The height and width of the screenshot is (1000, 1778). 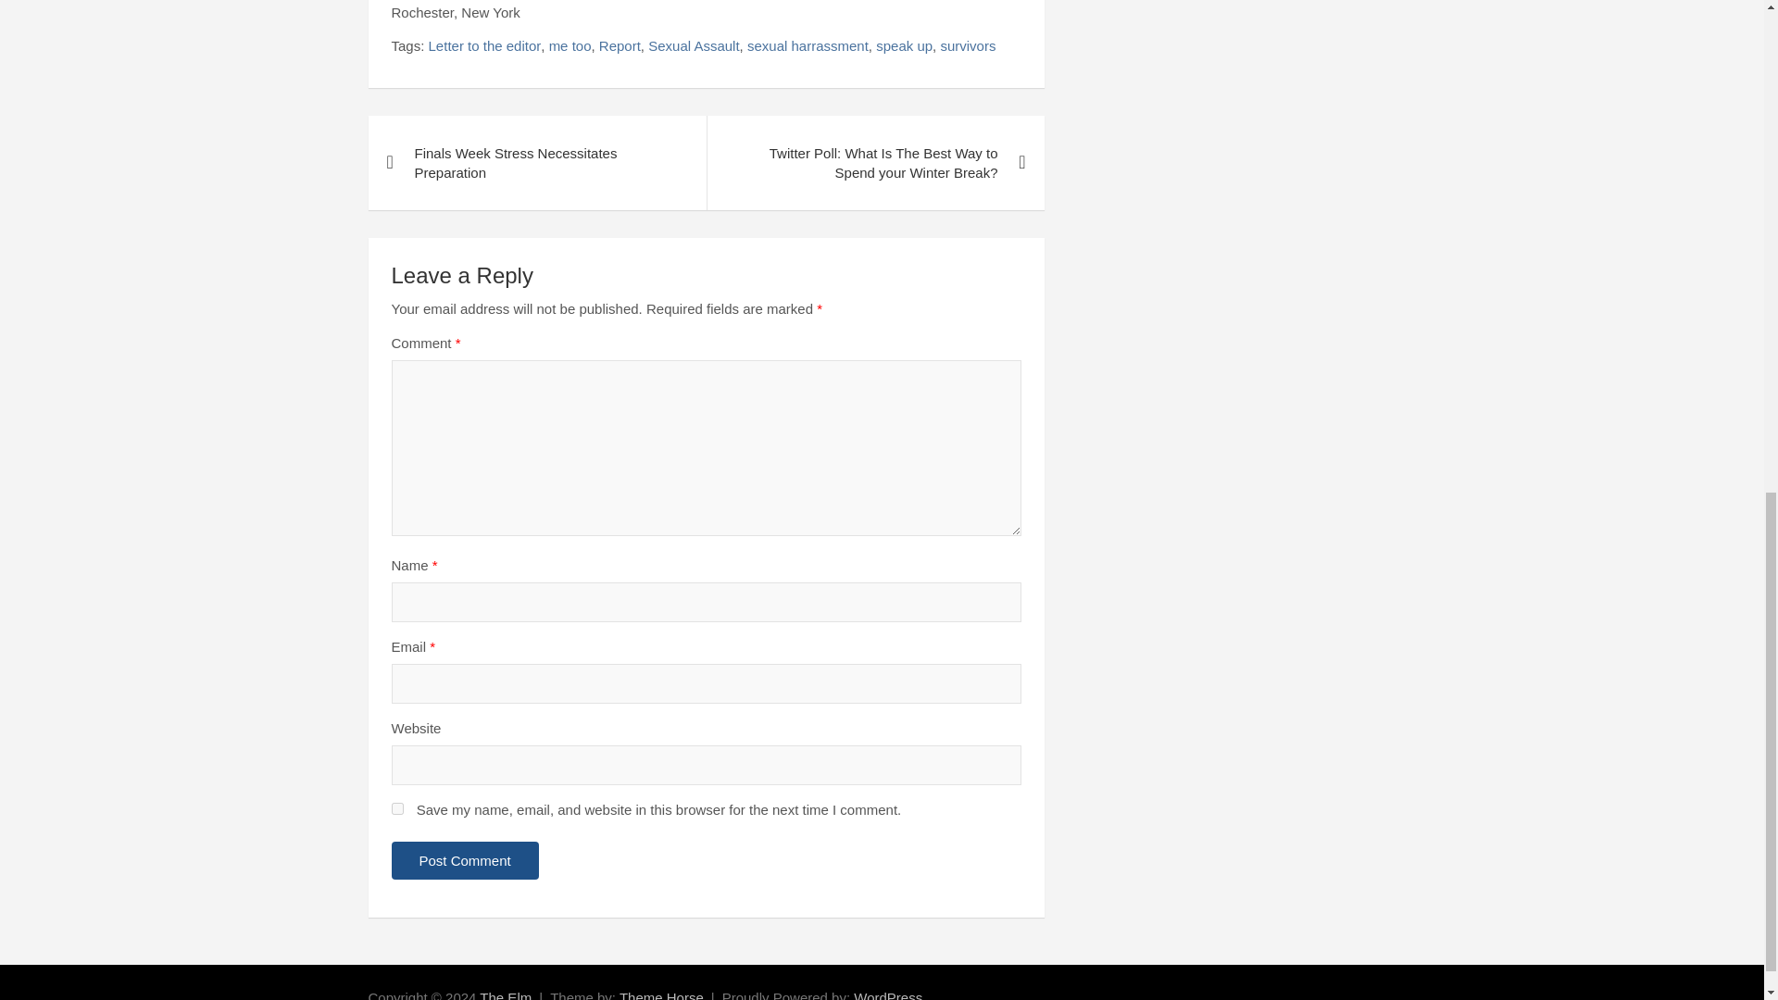 I want to click on WordPress, so click(x=887, y=994).